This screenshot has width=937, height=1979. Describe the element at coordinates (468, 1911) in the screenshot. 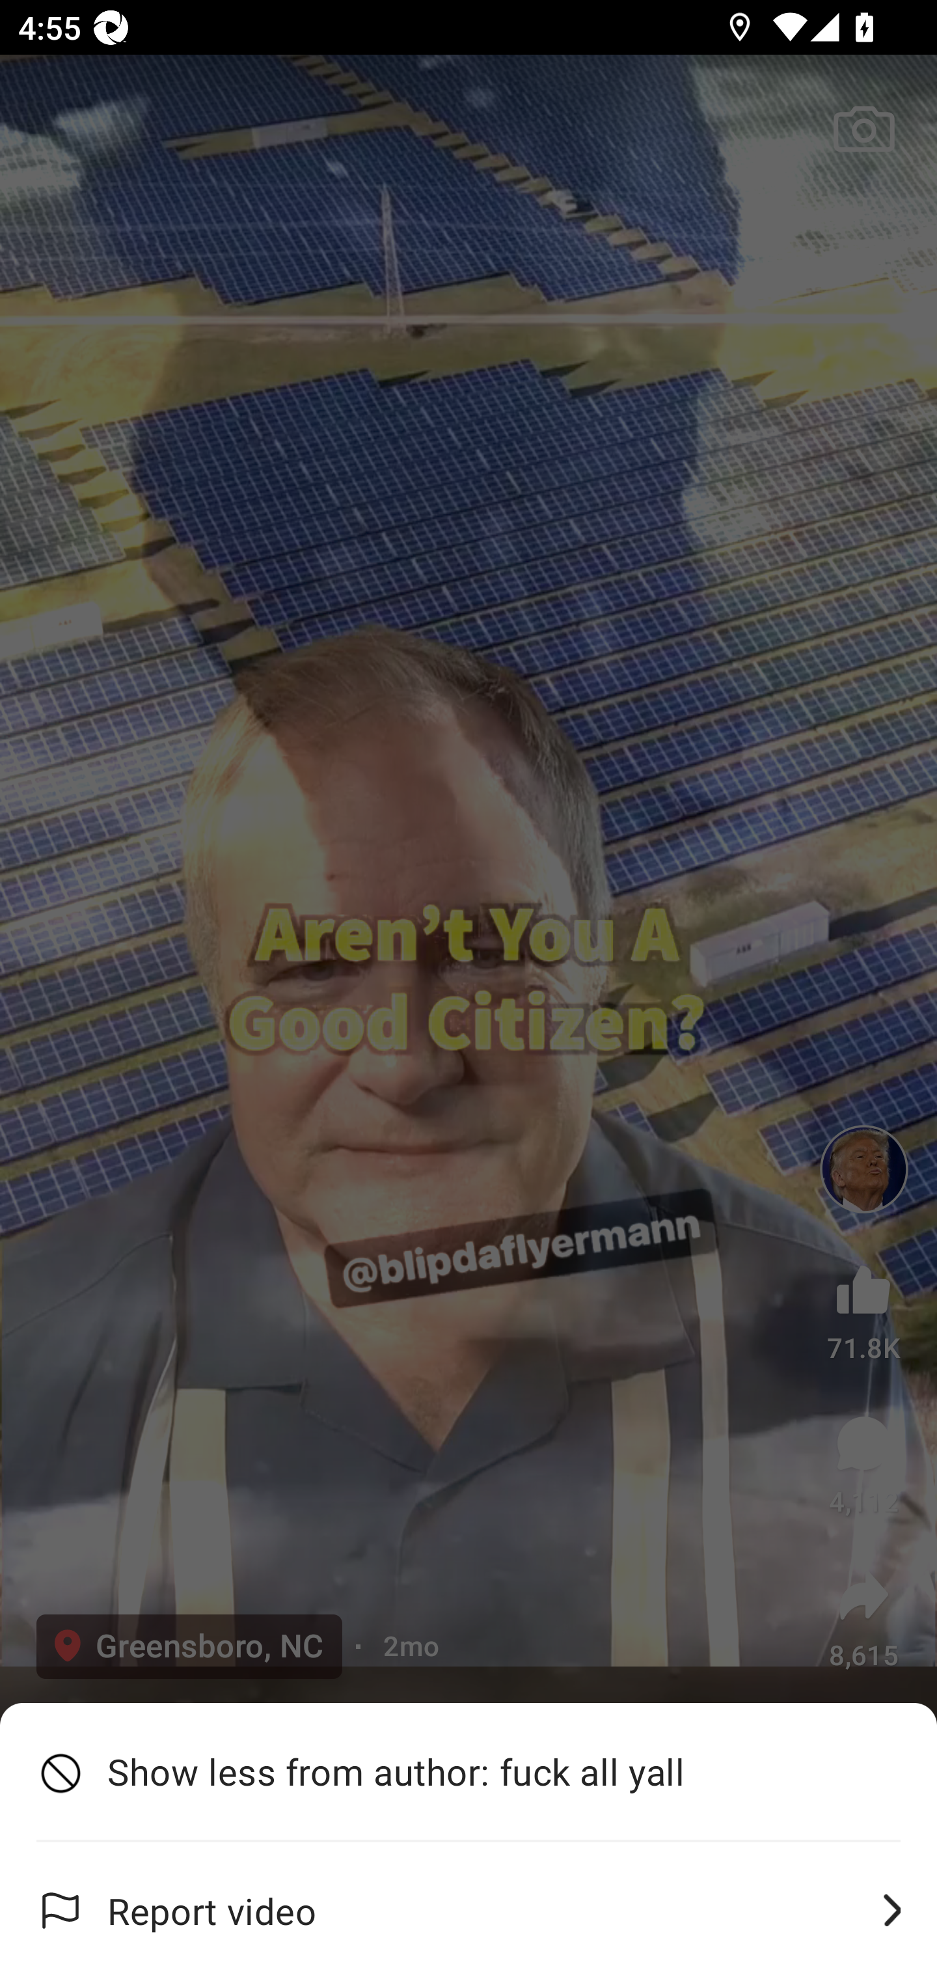

I see `Report video` at that location.